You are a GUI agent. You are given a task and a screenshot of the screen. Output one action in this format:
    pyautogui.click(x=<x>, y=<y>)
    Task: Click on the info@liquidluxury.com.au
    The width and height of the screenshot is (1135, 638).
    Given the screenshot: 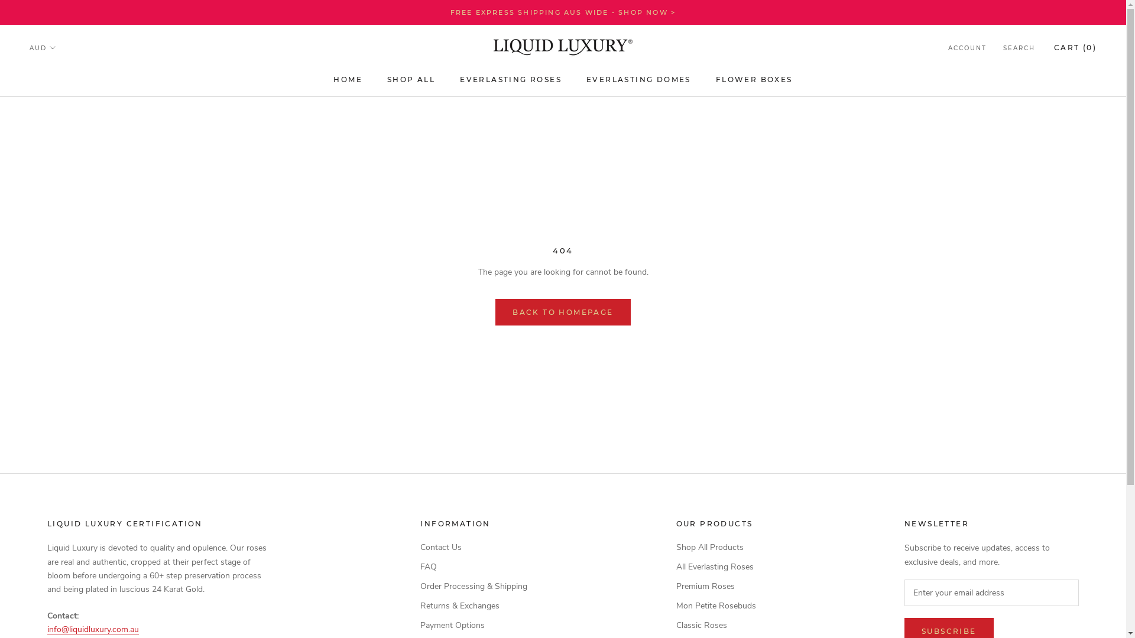 What is the action you would take?
    pyautogui.click(x=93, y=630)
    